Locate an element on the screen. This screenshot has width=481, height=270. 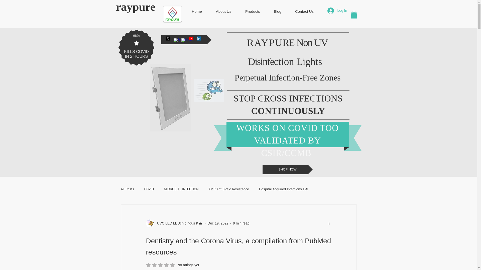
MICROBIAL INFECTION is located at coordinates (181, 189).